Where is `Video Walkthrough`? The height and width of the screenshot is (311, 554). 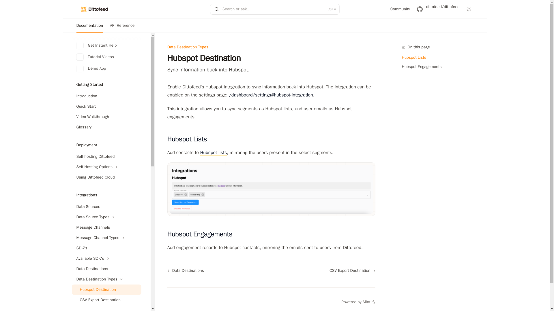 Video Walkthrough is located at coordinates (106, 117).